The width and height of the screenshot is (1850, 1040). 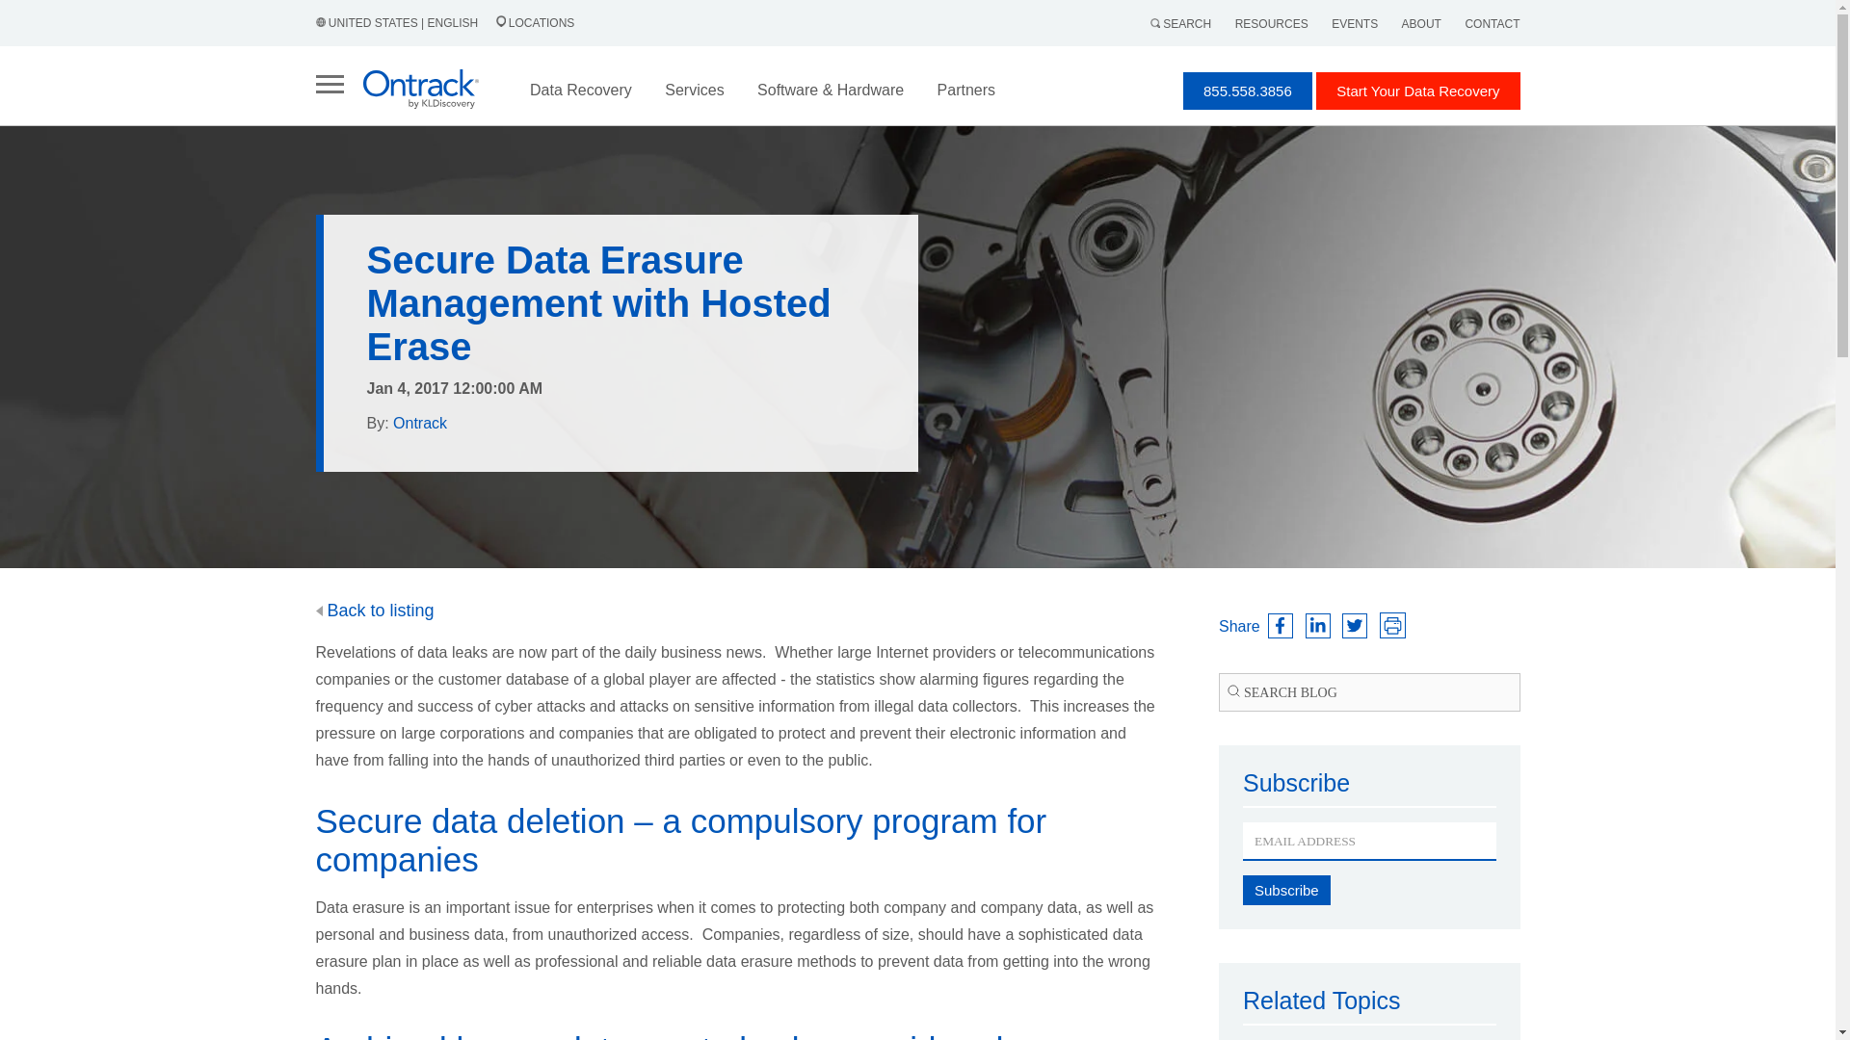 I want to click on LOCATIONS, so click(x=528, y=23).